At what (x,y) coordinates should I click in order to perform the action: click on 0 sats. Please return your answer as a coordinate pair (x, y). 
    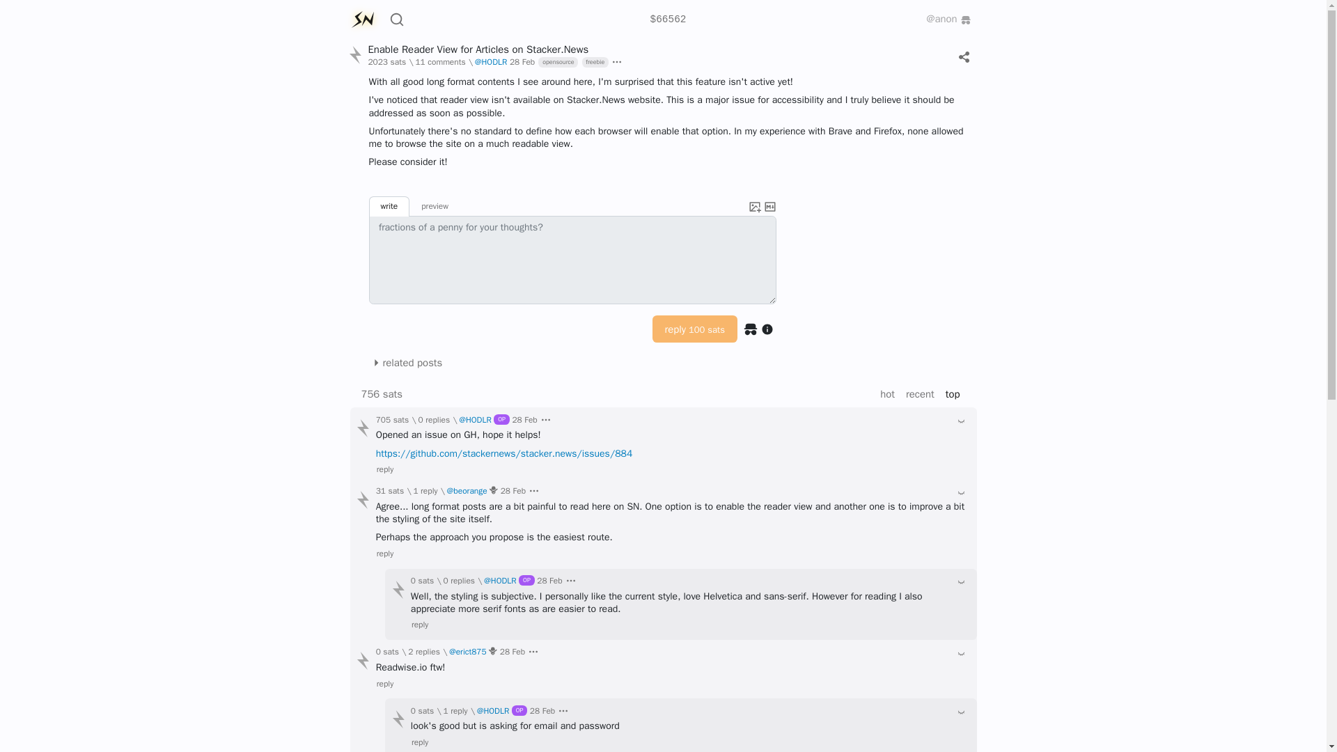
    Looking at the image, I should click on (435, 421).